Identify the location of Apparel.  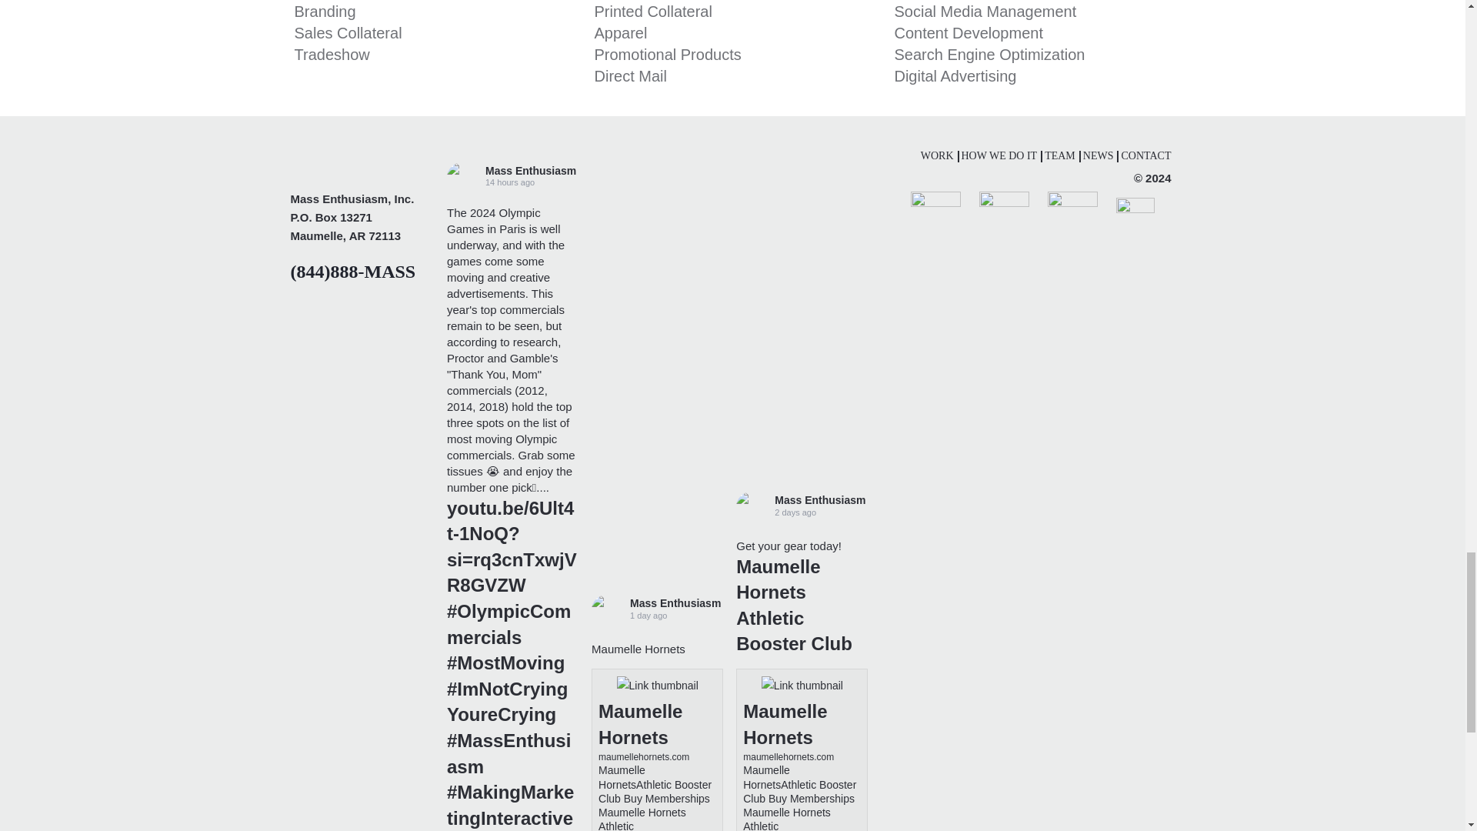
(620, 33).